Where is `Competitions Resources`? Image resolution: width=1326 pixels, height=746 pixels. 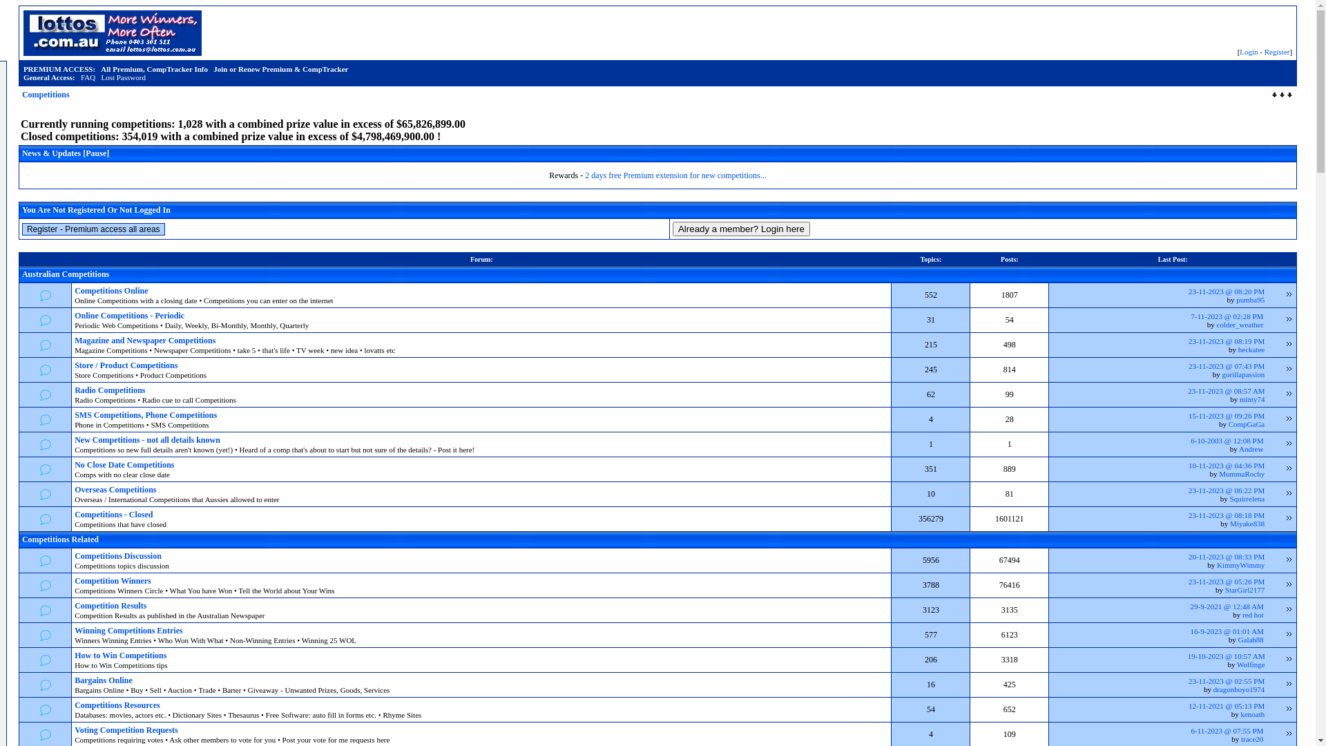 Competitions Resources is located at coordinates (117, 705).